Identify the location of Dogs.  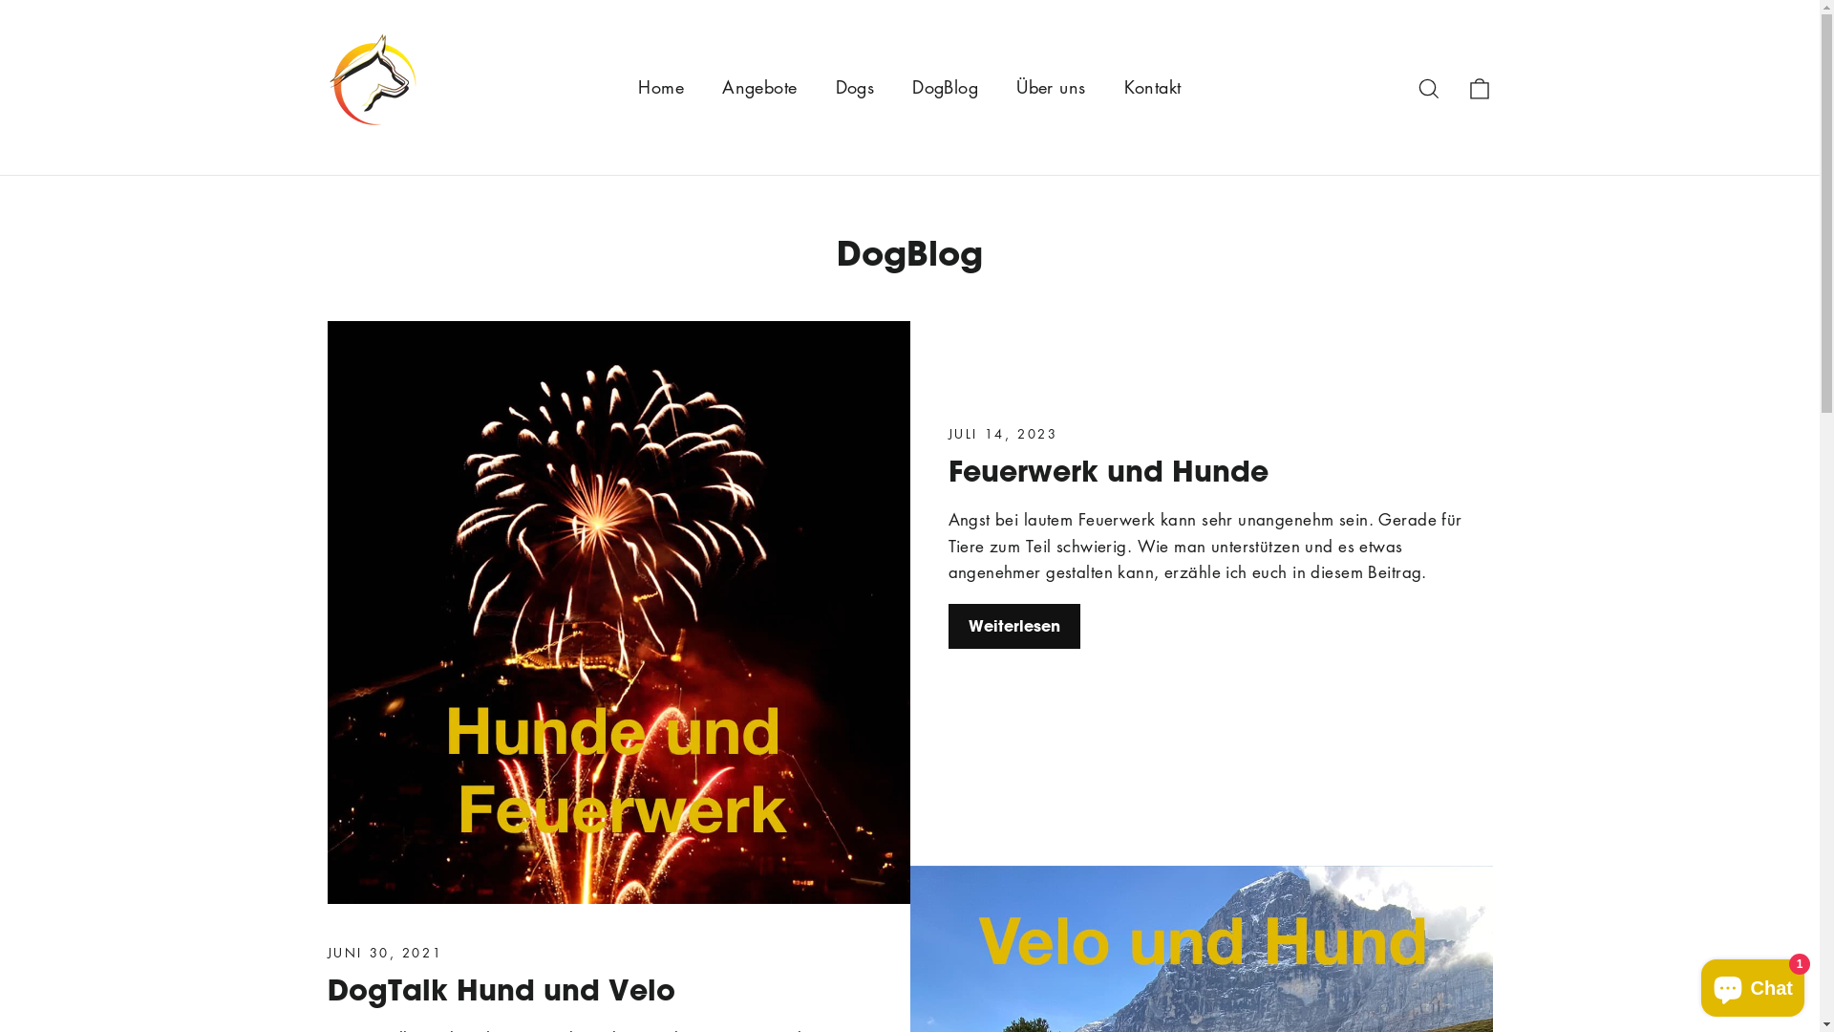
(856, 88).